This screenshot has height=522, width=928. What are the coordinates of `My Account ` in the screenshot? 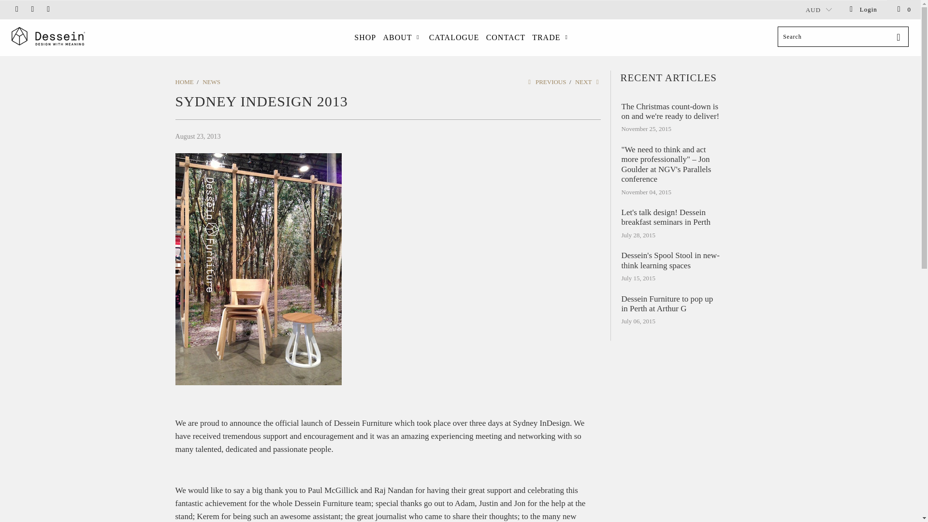 It's located at (863, 10).